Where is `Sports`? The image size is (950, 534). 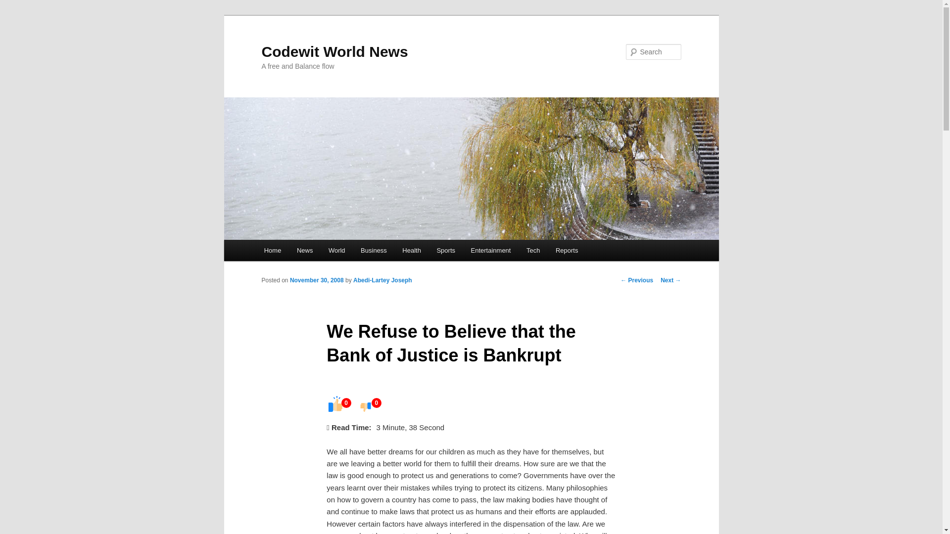 Sports is located at coordinates (446, 250).